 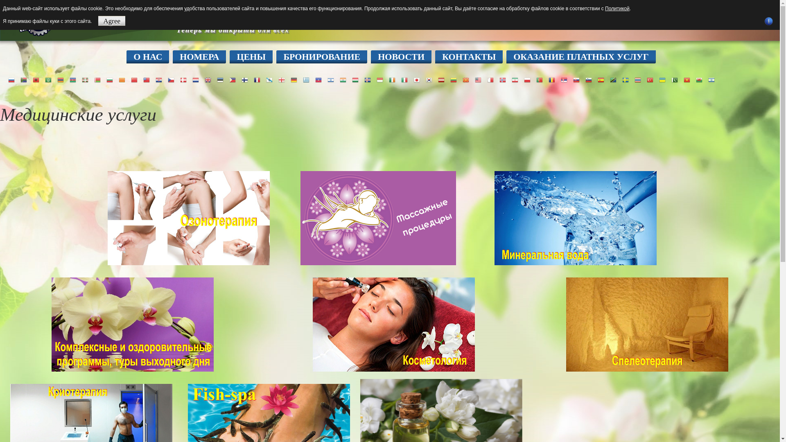 What do you see at coordinates (564, 79) in the screenshot?
I see `Serbian` at bounding box center [564, 79].